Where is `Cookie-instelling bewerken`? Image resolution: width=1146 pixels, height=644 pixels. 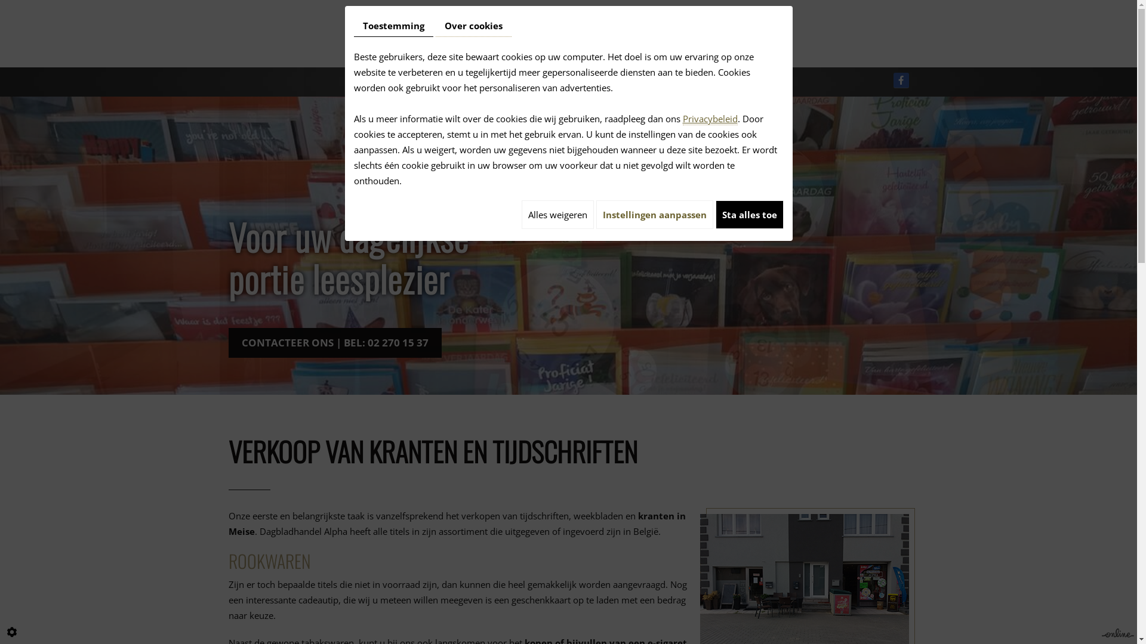 Cookie-instelling bewerken is located at coordinates (12, 632).